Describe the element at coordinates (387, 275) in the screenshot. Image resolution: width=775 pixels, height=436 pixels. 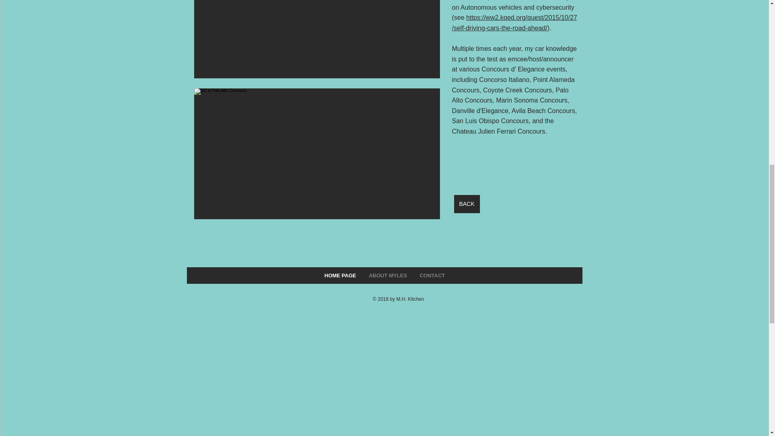
I see `ABOUT MYLES` at that location.